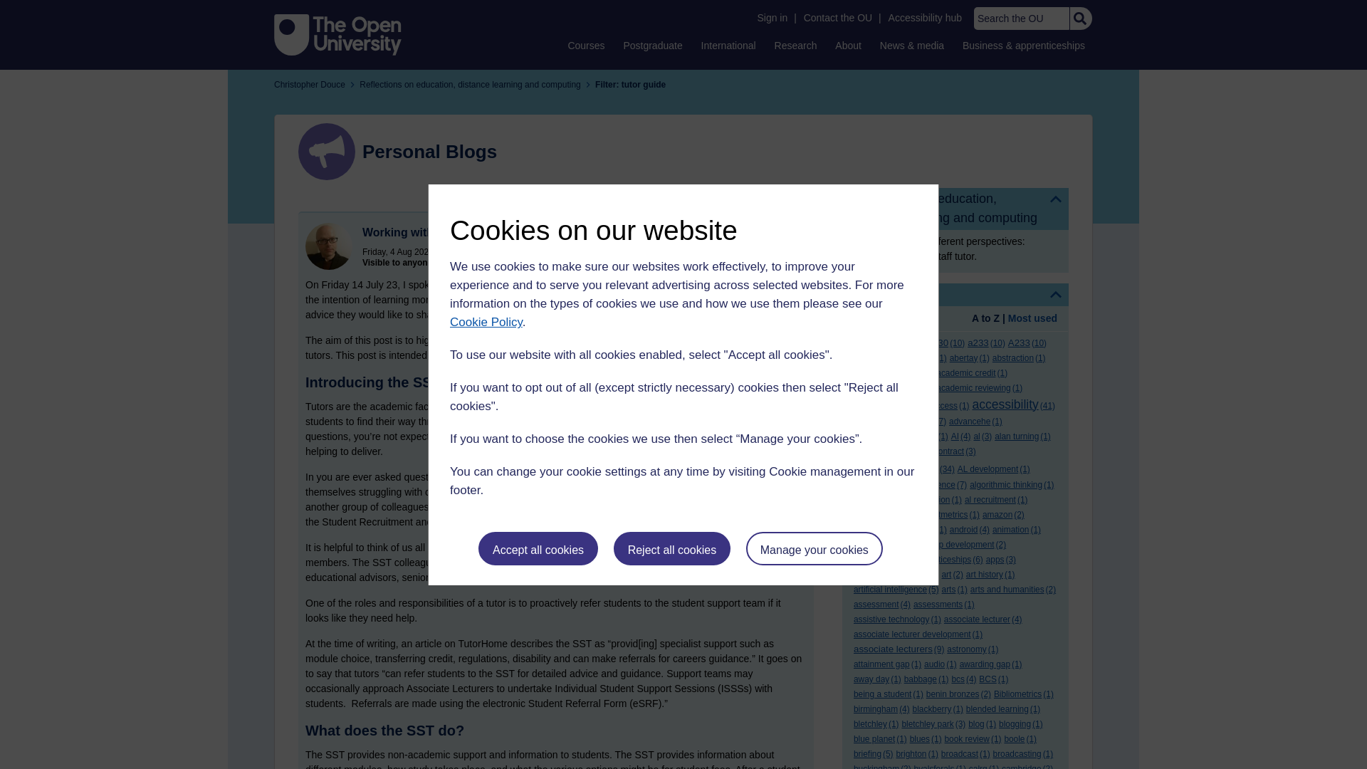  Describe the element at coordinates (893, 319) in the screenshot. I see `Help with Order:` at that location.